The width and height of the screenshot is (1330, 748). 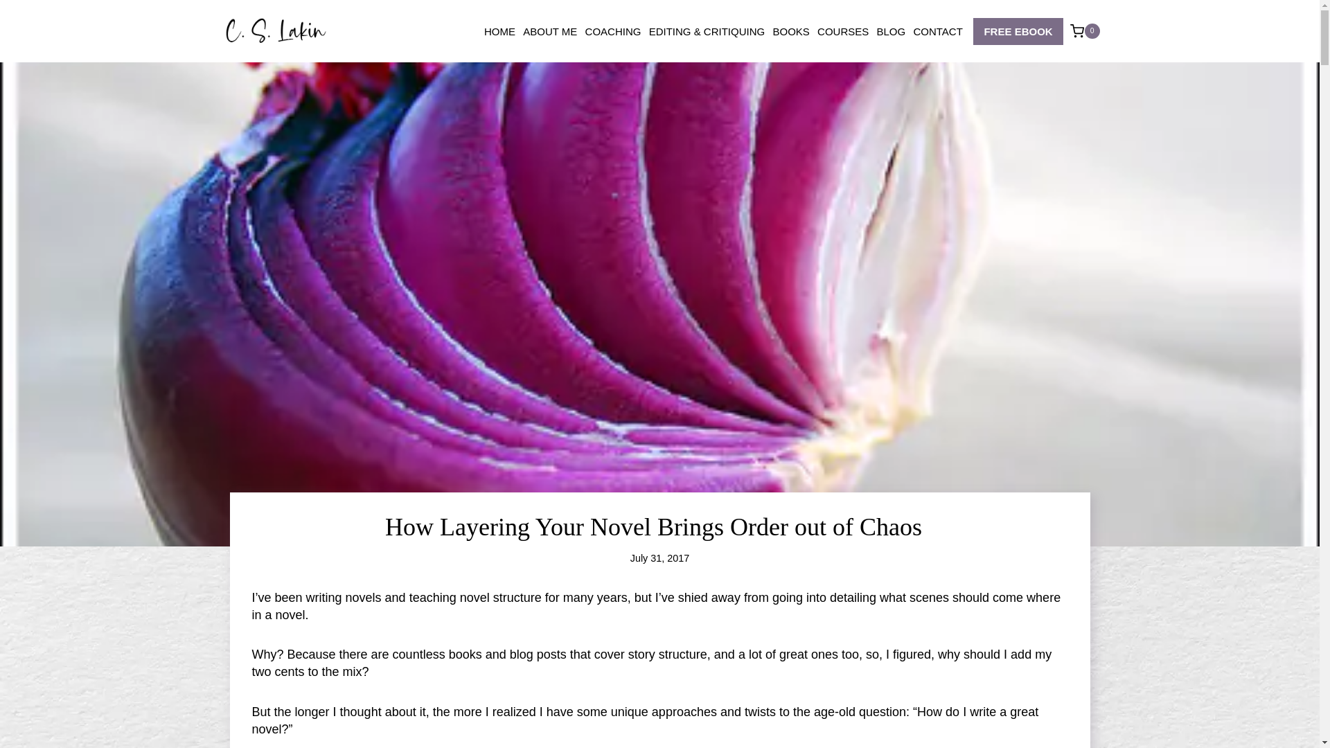 What do you see at coordinates (791, 31) in the screenshot?
I see `BOOKS` at bounding box center [791, 31].